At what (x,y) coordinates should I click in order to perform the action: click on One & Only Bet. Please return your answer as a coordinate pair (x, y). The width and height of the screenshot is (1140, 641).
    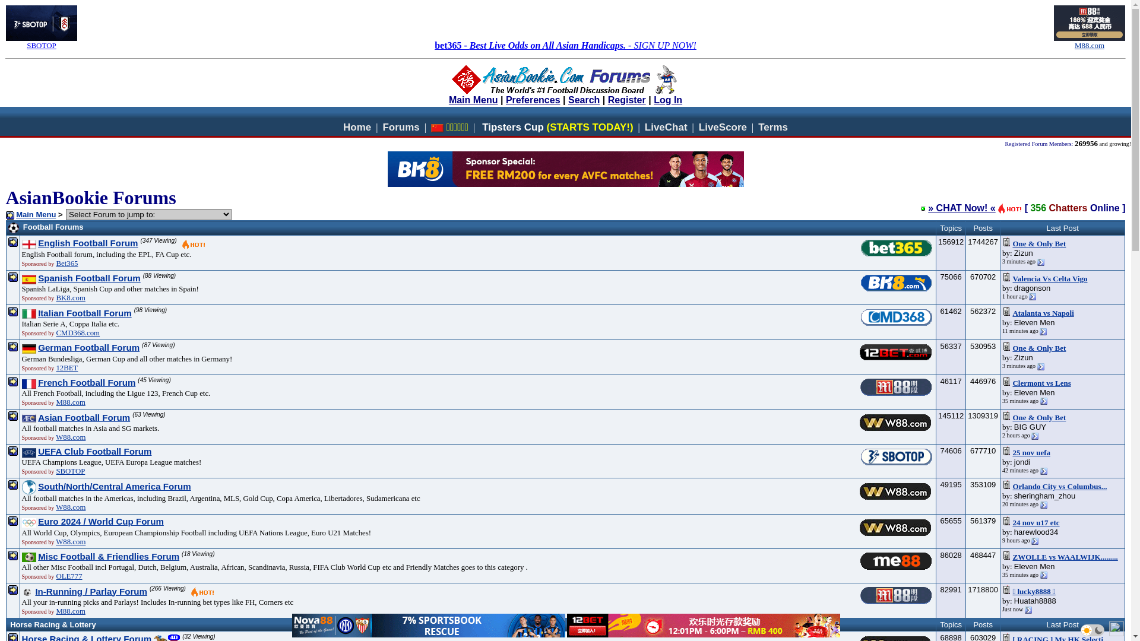
    Looking at the image, I should click on (1039, 349).